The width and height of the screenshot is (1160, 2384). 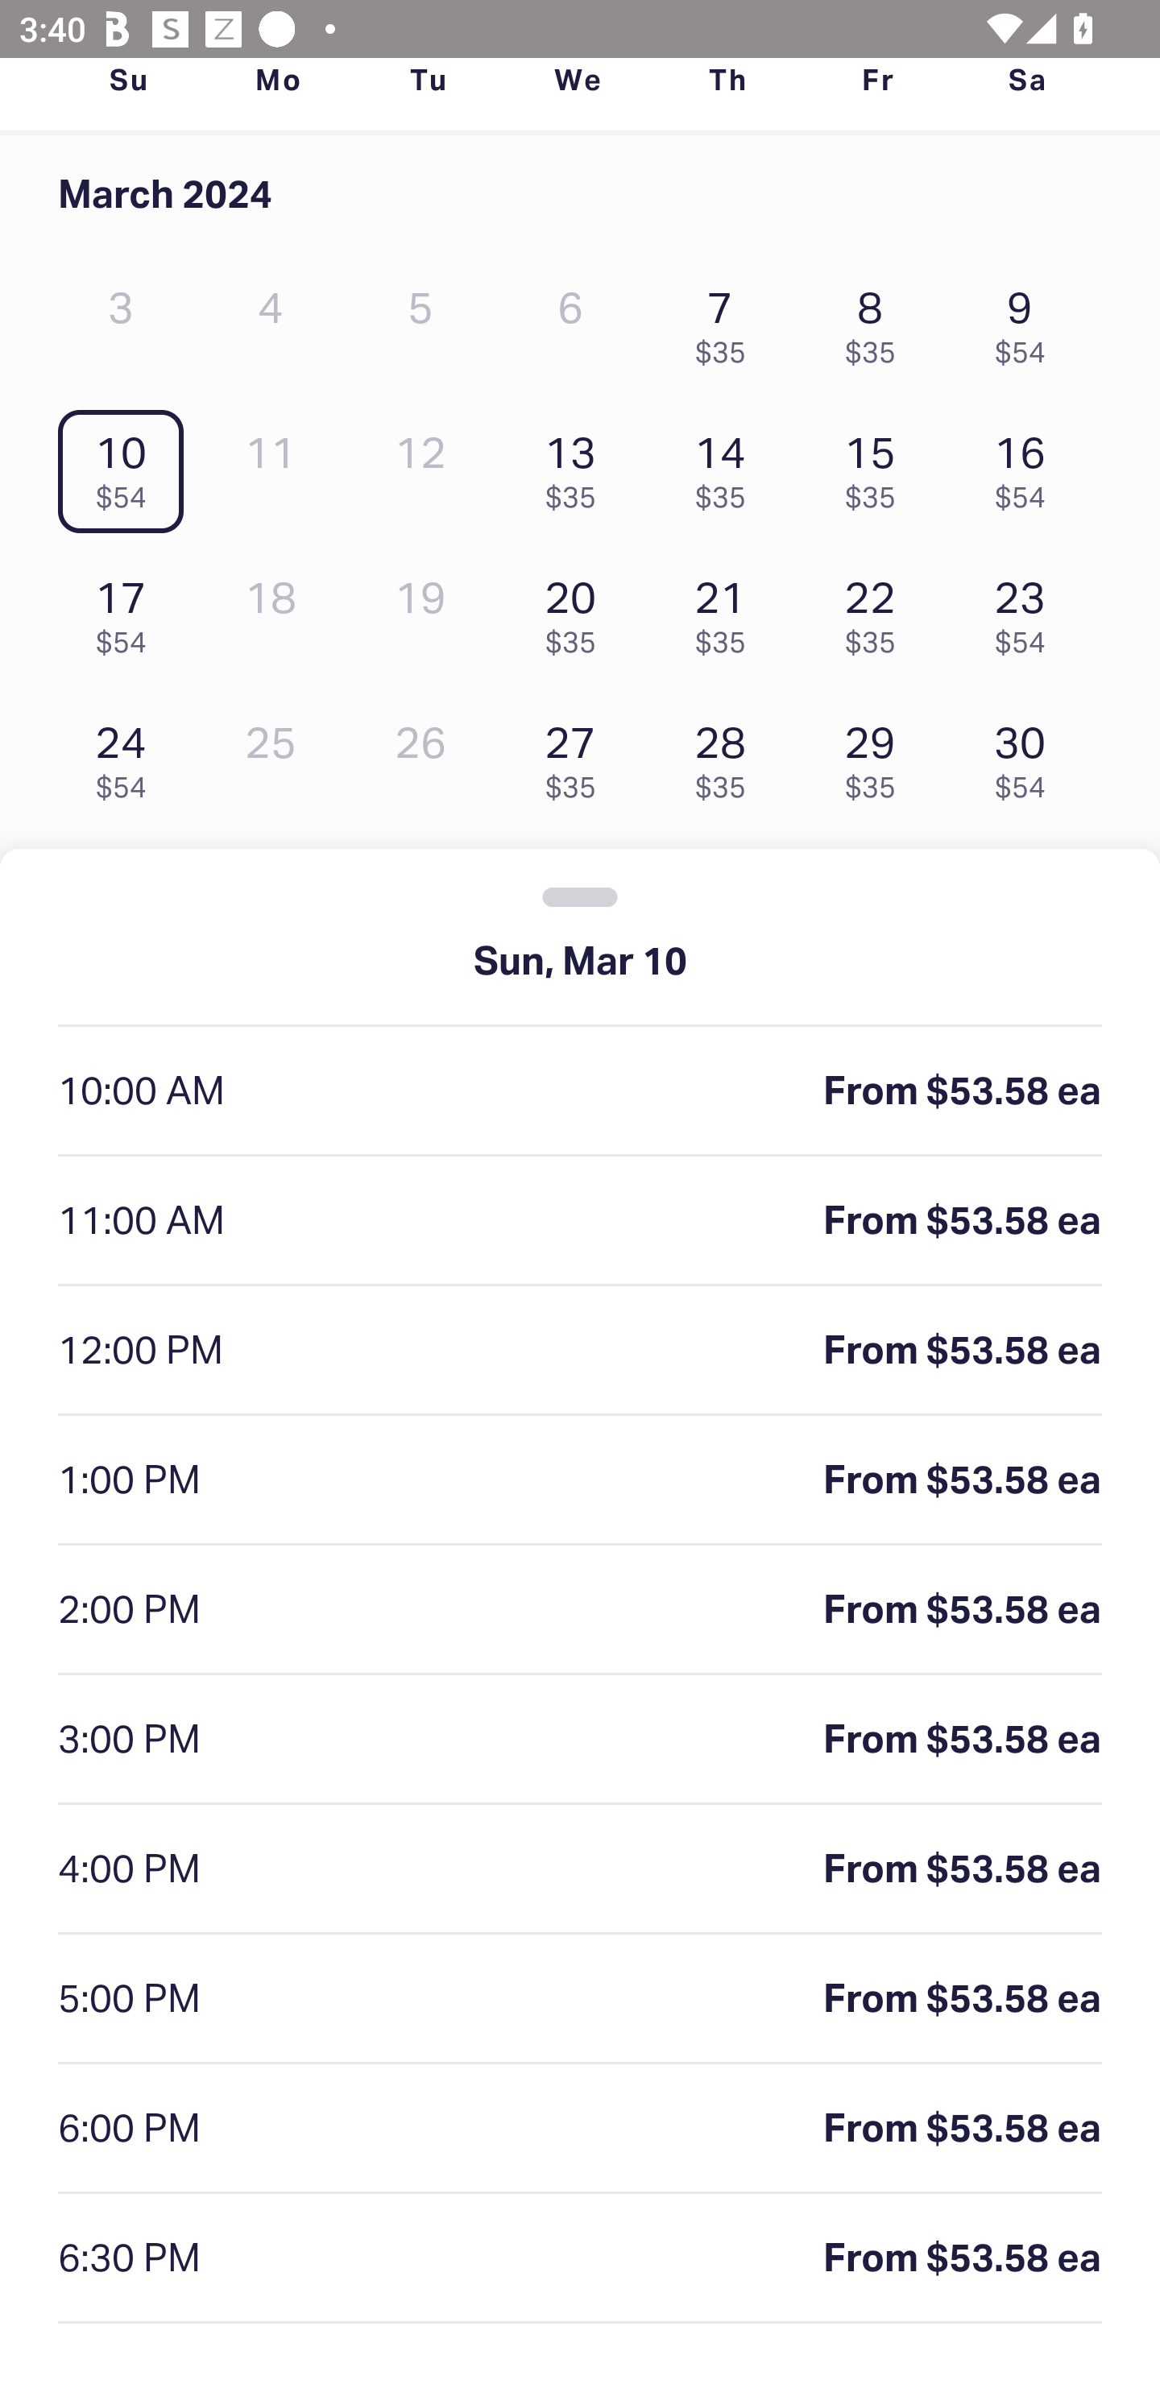 I want to click on 10 $54, so click(x=128, y=466).